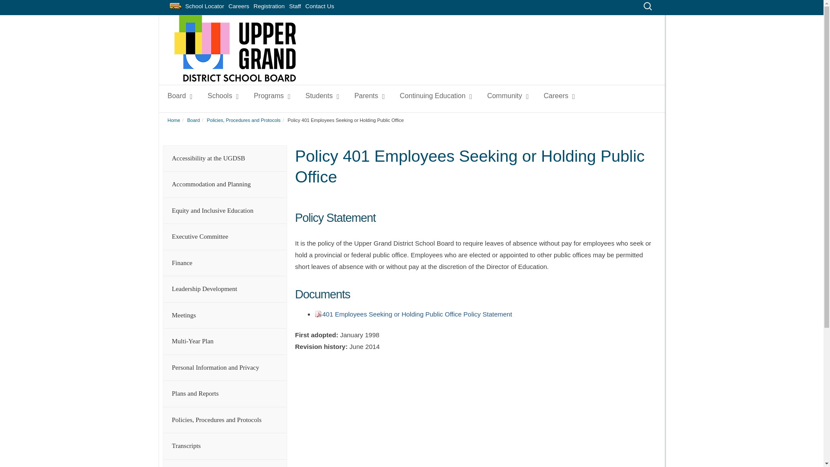 The width and height of the screenshot is (830, 467). I want to click on Registration and Admission, so click(269, 5).